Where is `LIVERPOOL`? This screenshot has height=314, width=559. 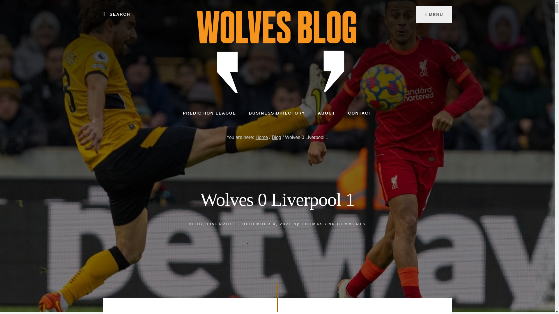 LIVERPOOL is located at coordinates (222, 224).